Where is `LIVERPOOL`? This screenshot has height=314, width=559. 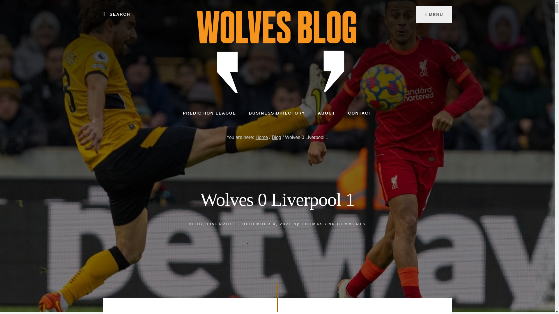 LIVERPOOL is located at coordinates (222, 224).